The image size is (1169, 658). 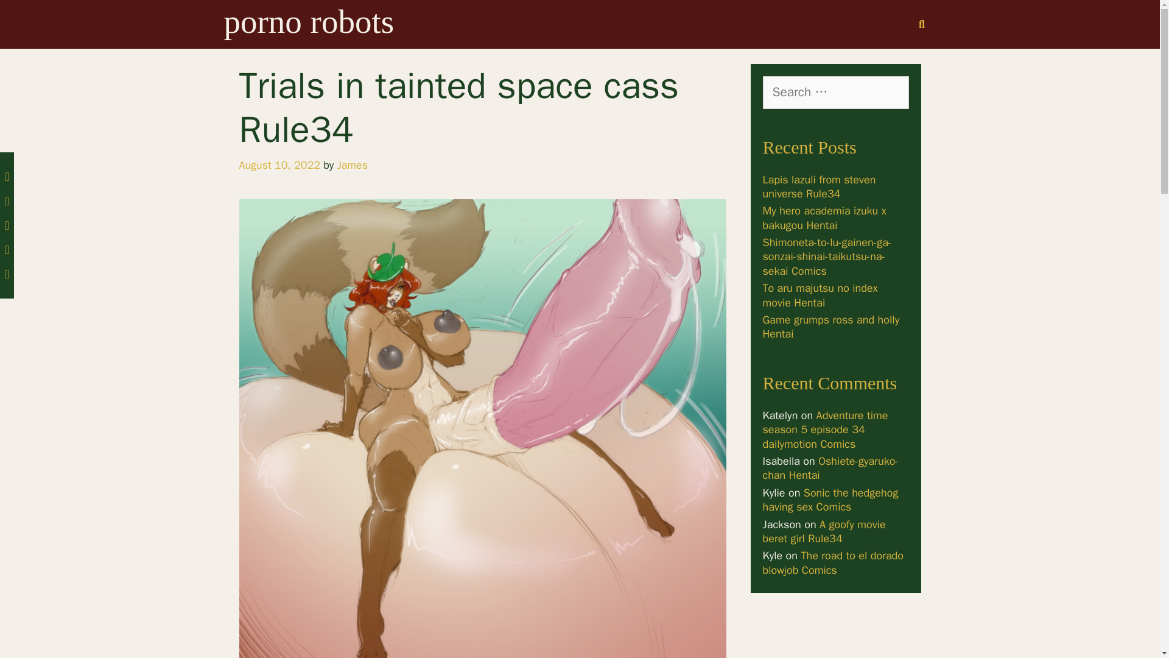 I want to click on James, so click(x=353, y=164).